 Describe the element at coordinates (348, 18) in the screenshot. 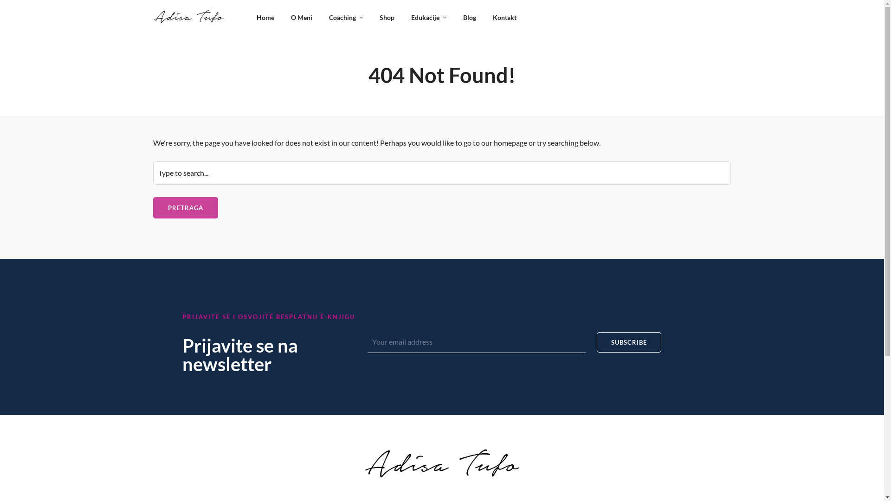

I see `Coaching` at that location.